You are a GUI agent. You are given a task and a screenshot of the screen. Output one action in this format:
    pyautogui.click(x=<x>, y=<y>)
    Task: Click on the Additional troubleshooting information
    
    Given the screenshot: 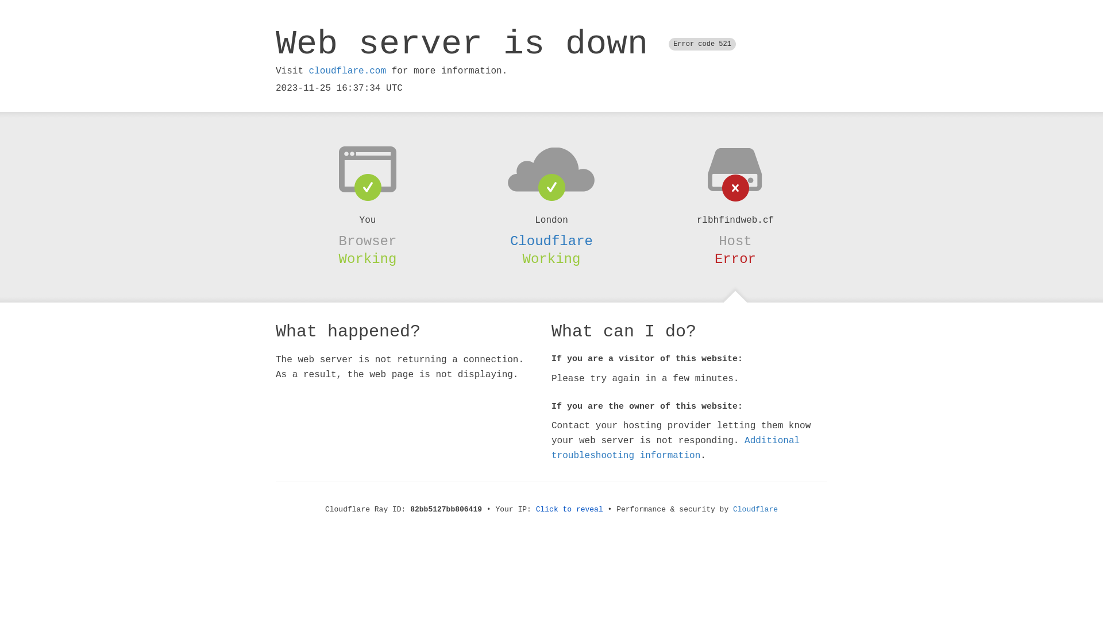 What is the action you would take?
    pyautogui.click(x=676, y=448)
    